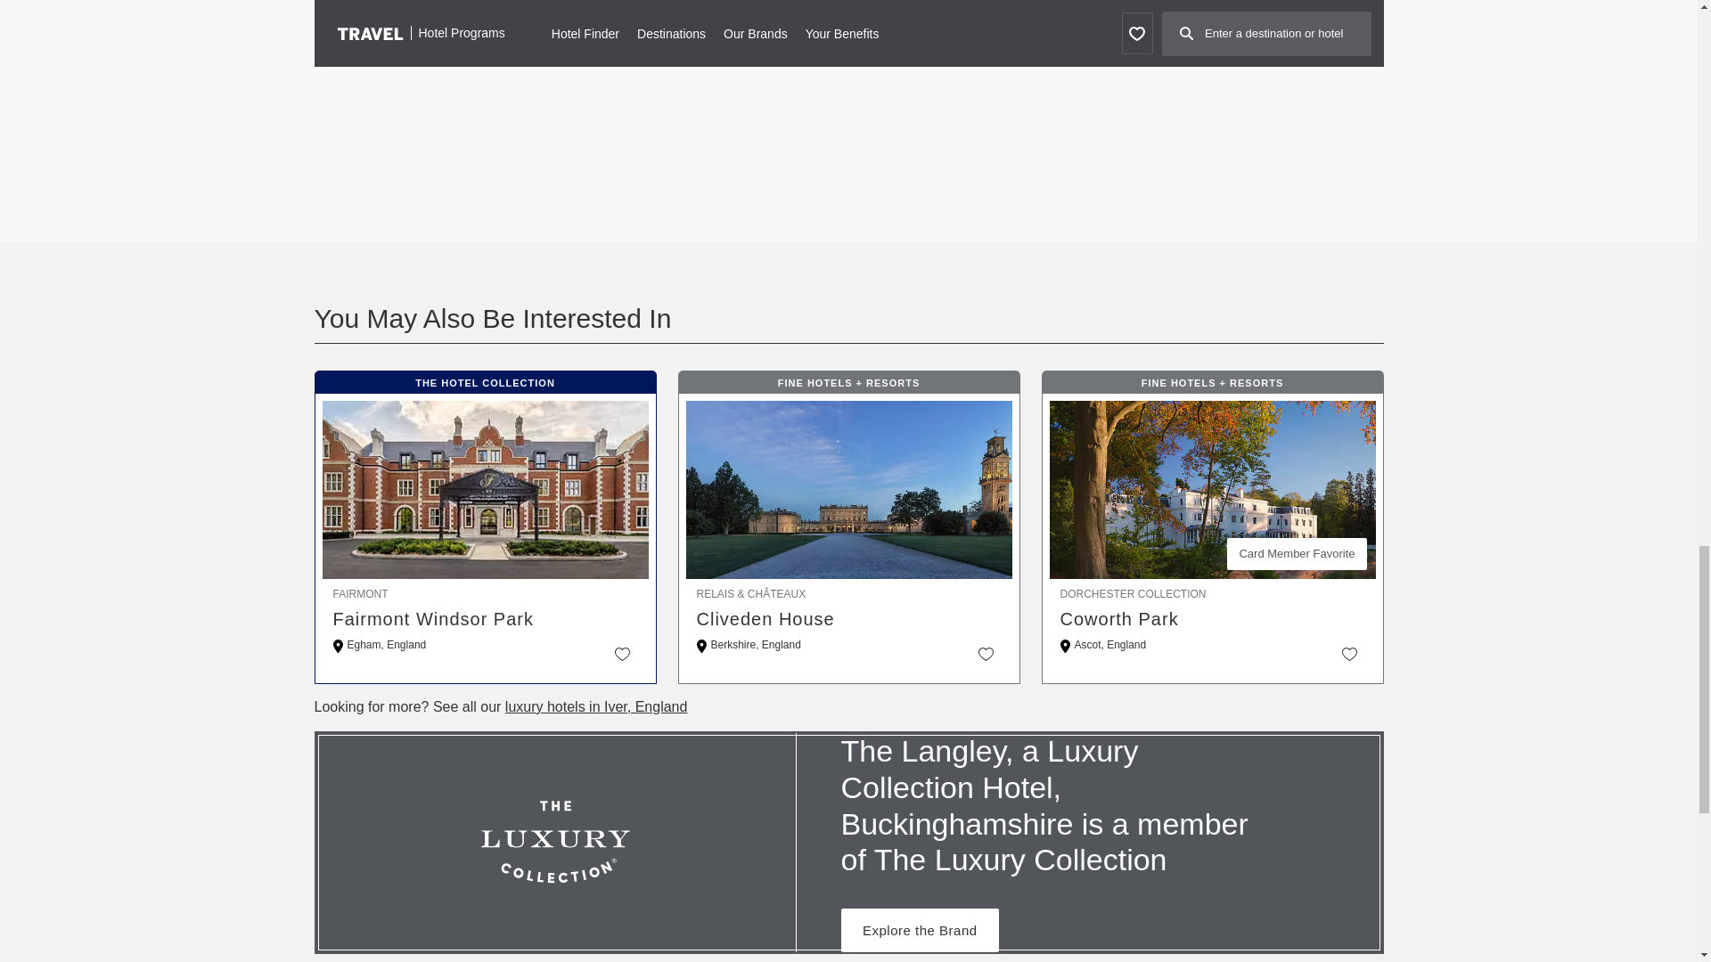 This screenshot has height=962, width=1711. Describe the element at coordinates (920, 930) in the screenshot. I see `Explore the Brand` at that location.